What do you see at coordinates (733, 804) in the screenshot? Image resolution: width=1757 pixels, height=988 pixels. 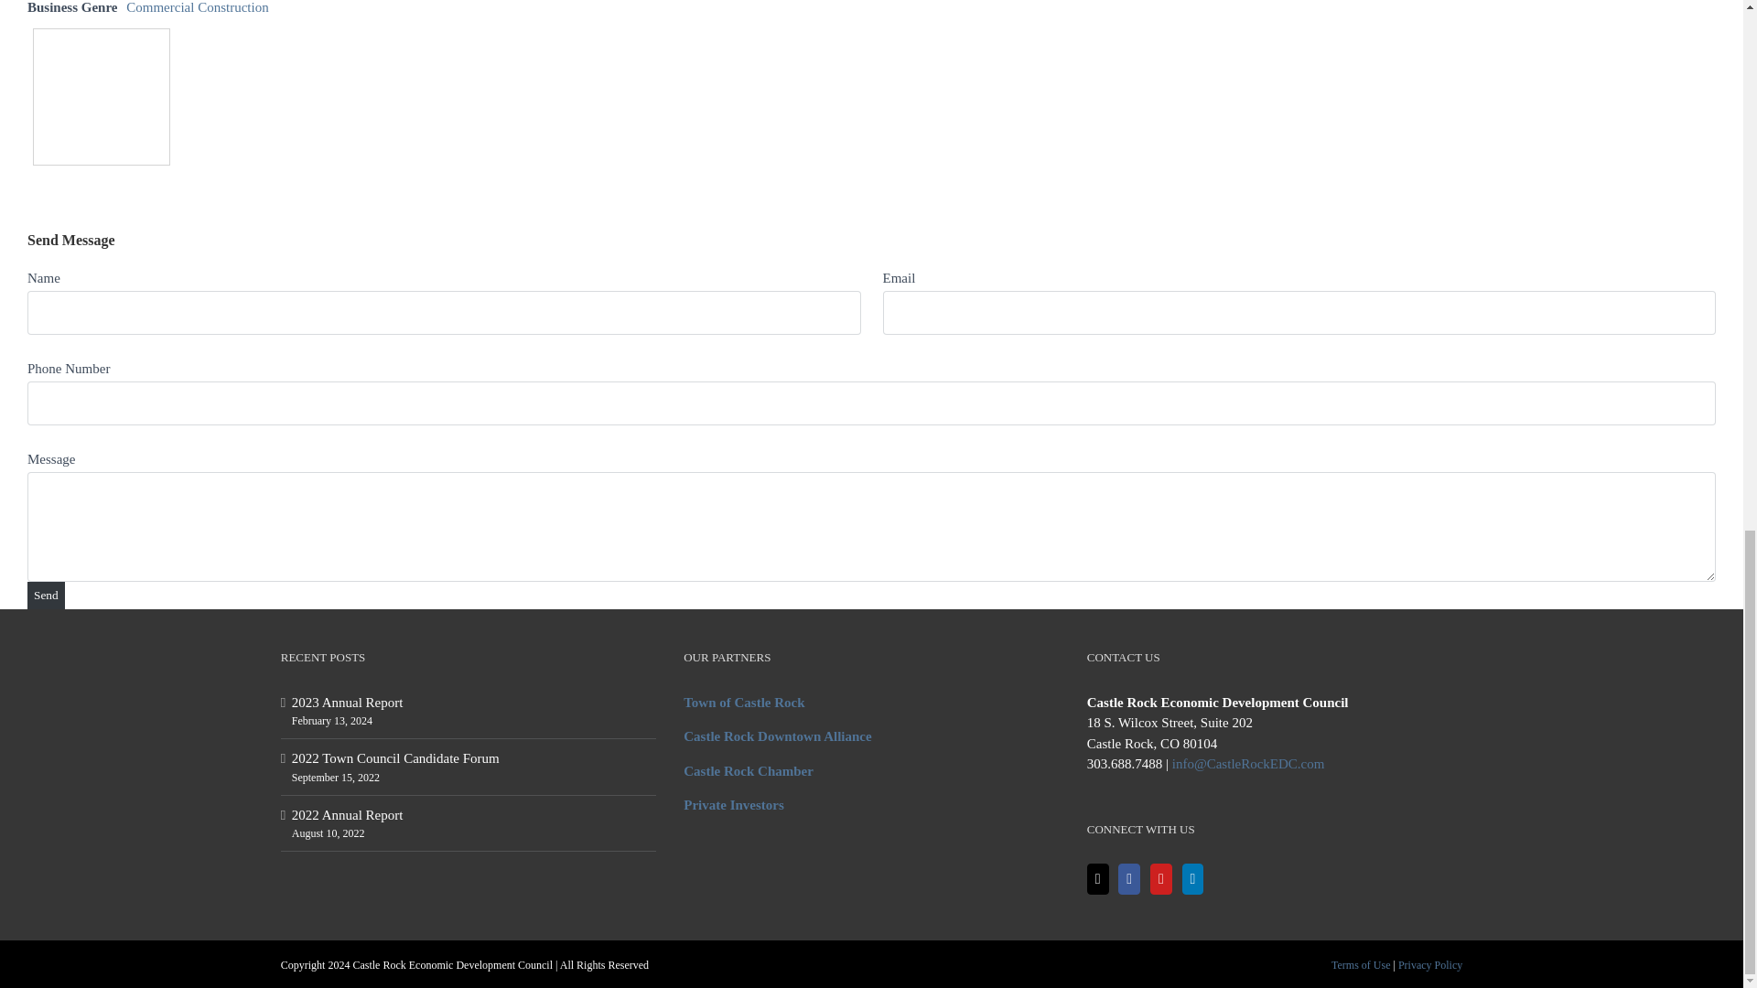 I see `Board of Directors` at bounding box center [733, 804].